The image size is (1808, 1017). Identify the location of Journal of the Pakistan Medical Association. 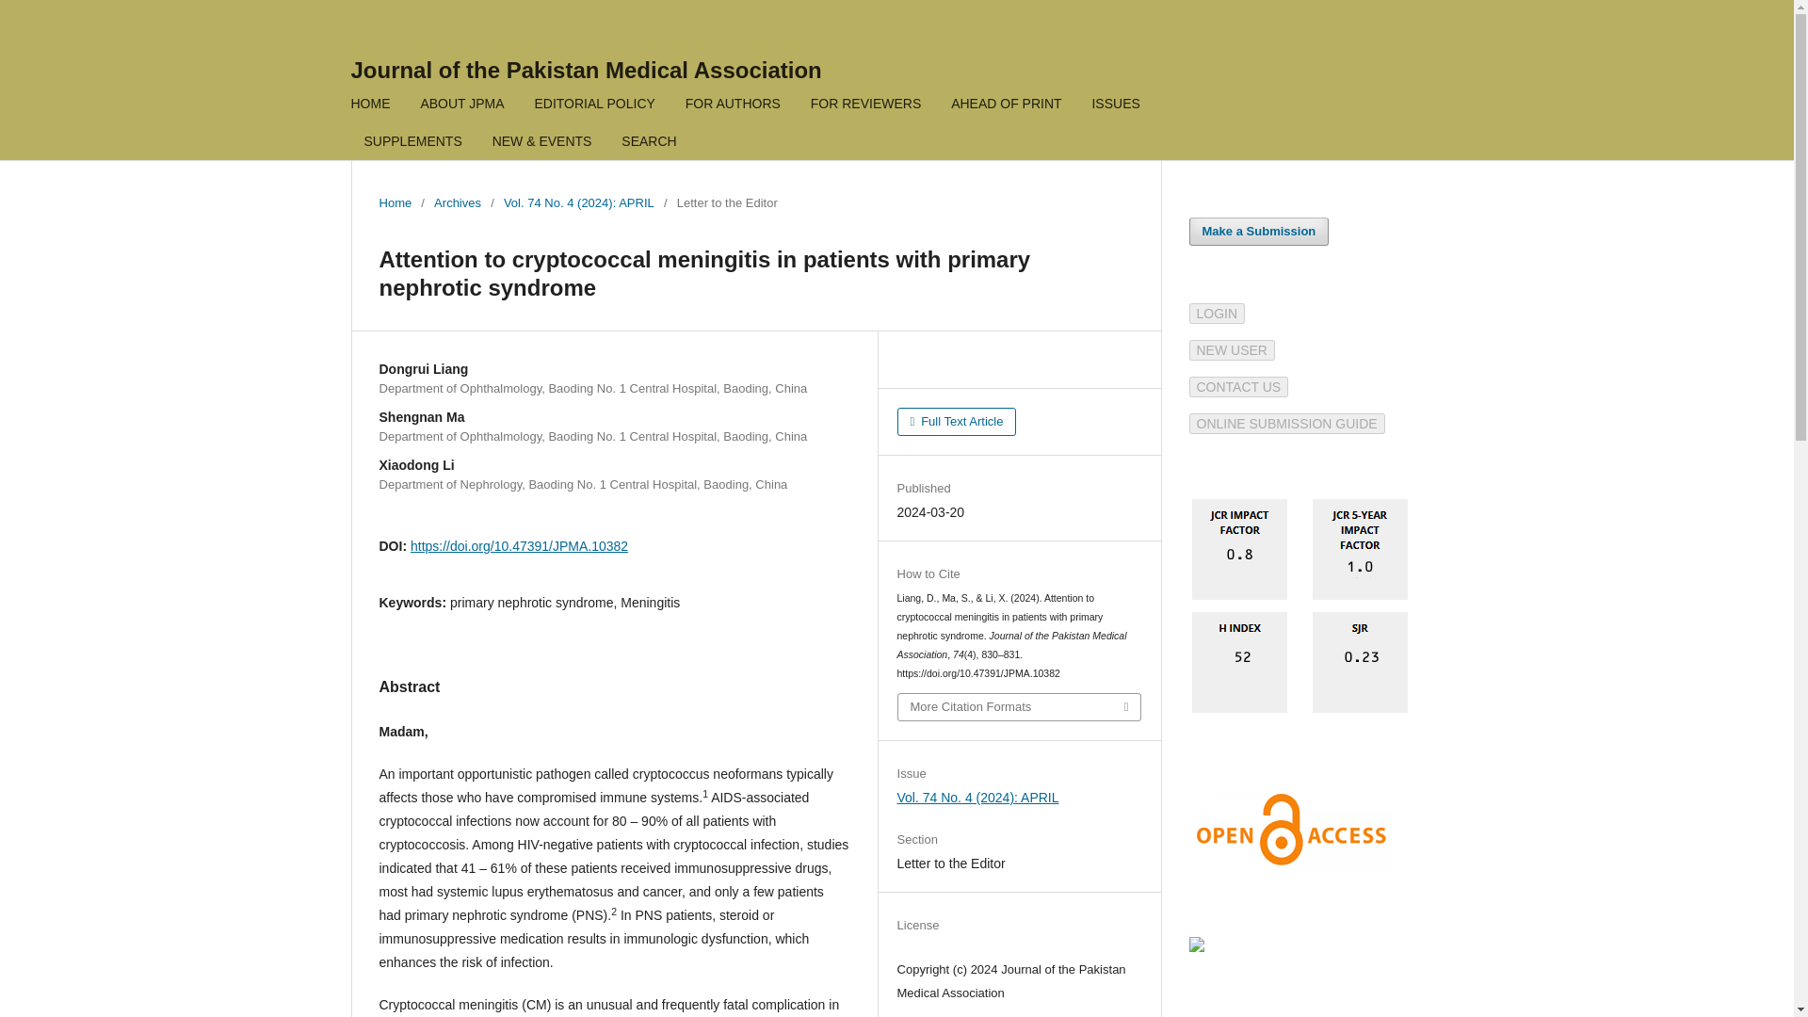
(586, 70).